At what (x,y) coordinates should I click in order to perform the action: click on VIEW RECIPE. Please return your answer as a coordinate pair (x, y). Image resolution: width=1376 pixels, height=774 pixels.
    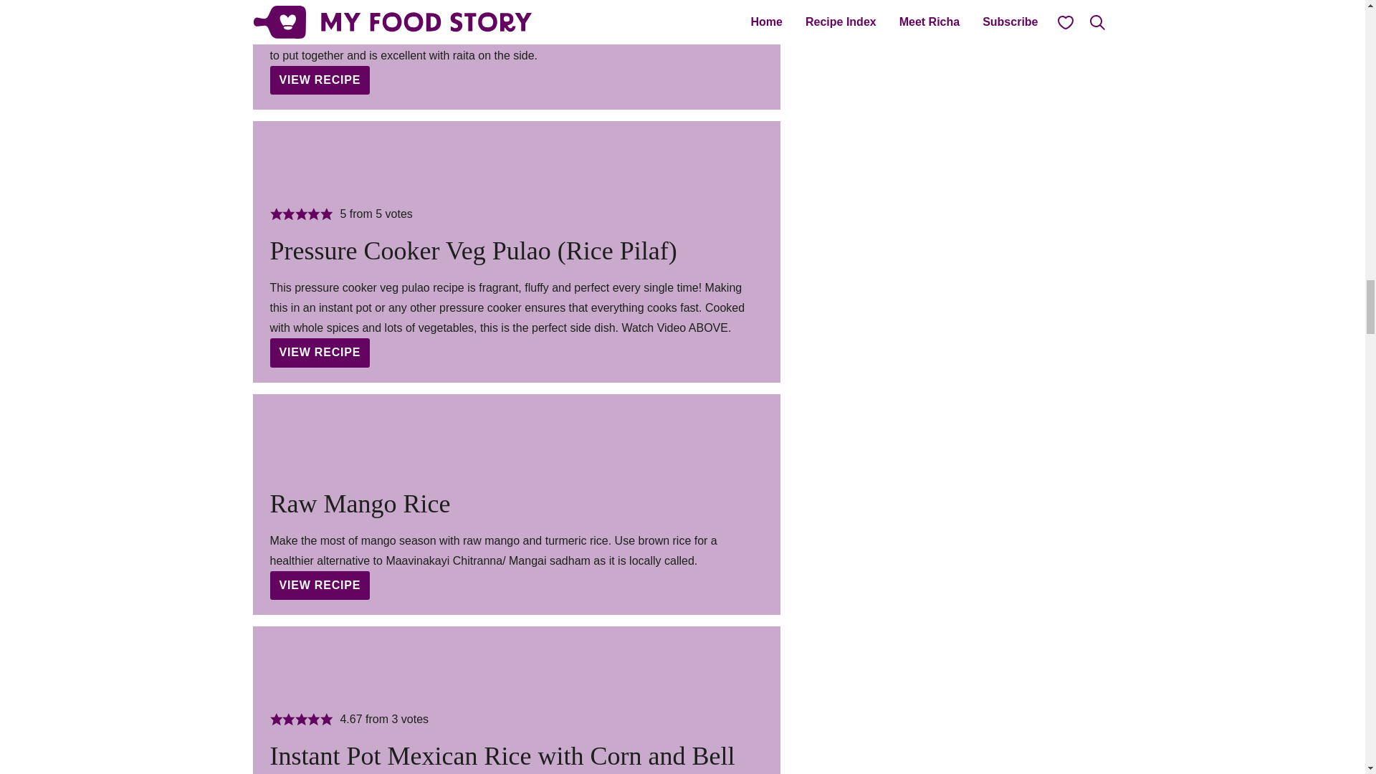
    Looking at the image, I should click on (320, 586).